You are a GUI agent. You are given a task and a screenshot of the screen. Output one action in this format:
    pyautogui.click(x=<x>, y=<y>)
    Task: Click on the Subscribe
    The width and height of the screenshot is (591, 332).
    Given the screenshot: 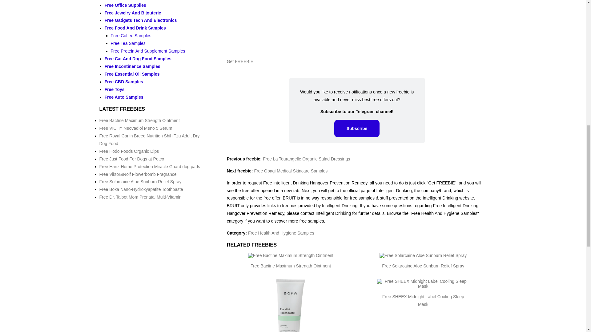 What is the action you would take?
    pyautogui.click(x=357, y=128)
    